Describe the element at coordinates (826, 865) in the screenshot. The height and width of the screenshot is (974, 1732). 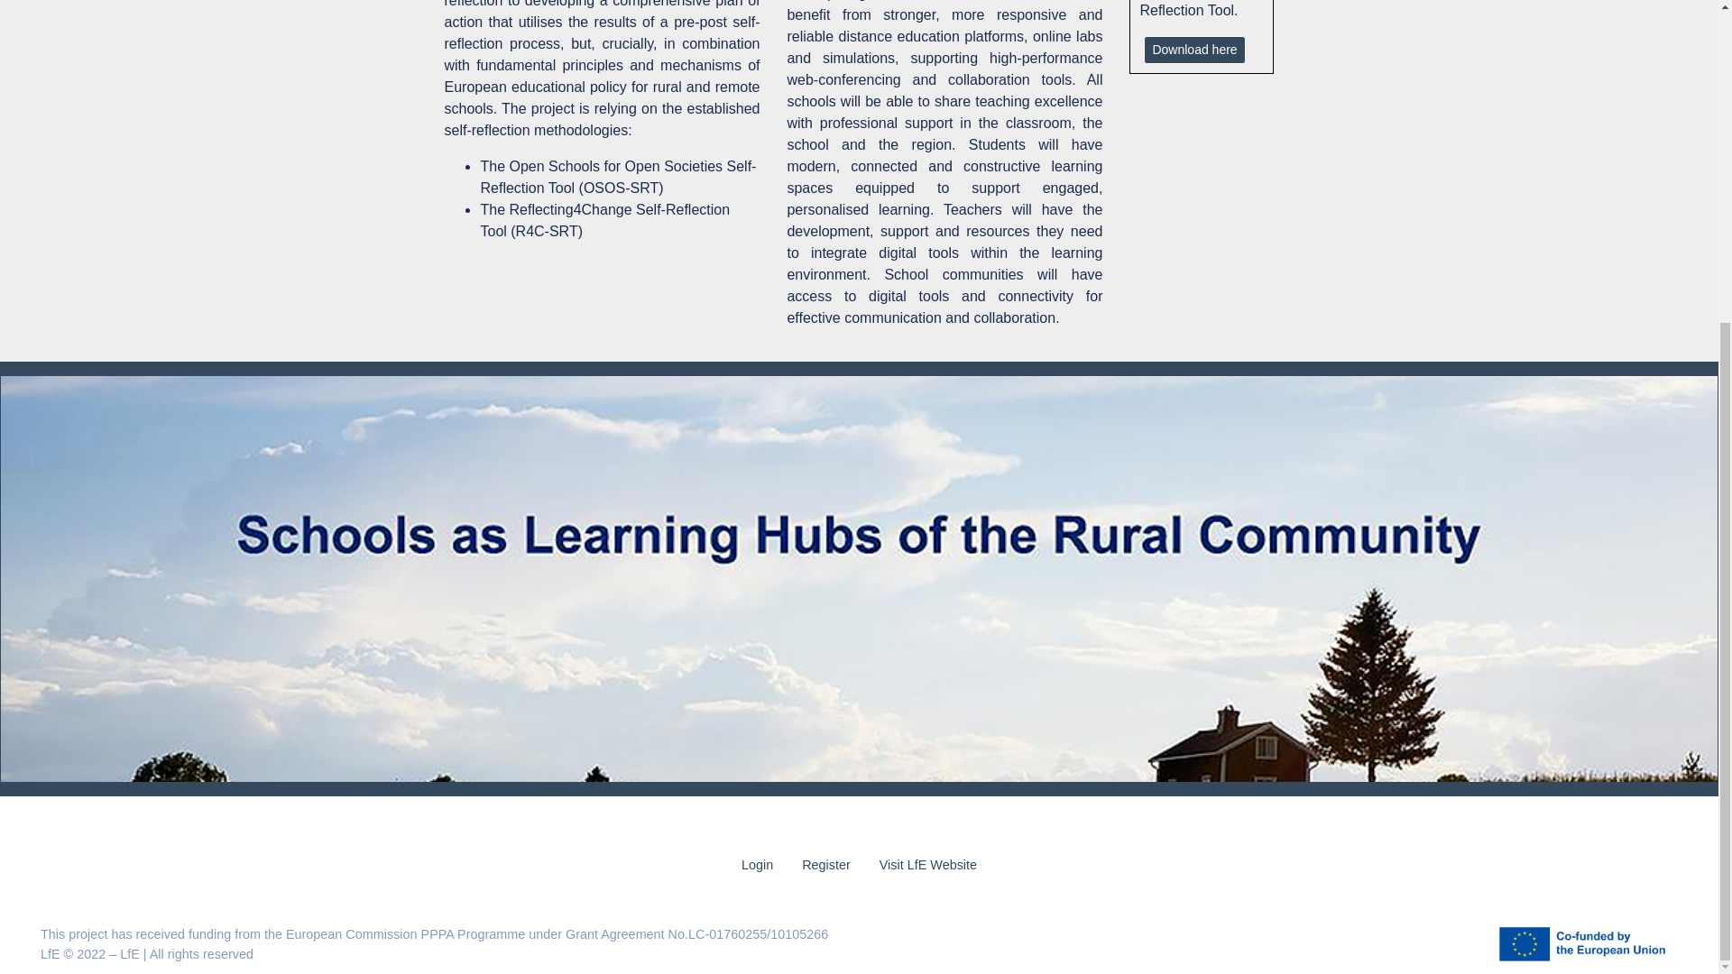
I see `Register` at that location.